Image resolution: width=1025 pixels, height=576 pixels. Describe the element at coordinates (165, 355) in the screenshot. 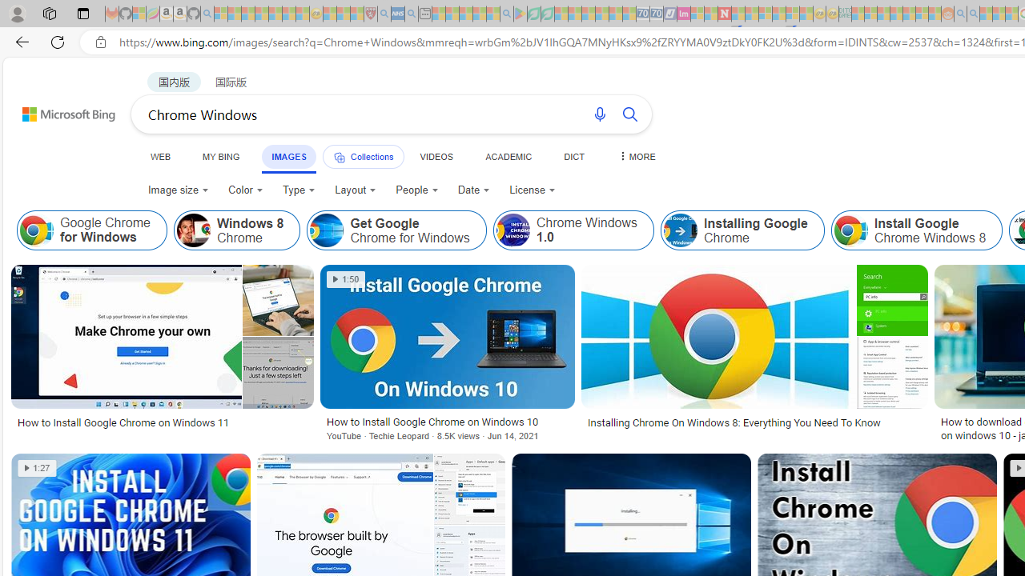

I see `How to Install Google Chrome on Windows 11Save` at that location.